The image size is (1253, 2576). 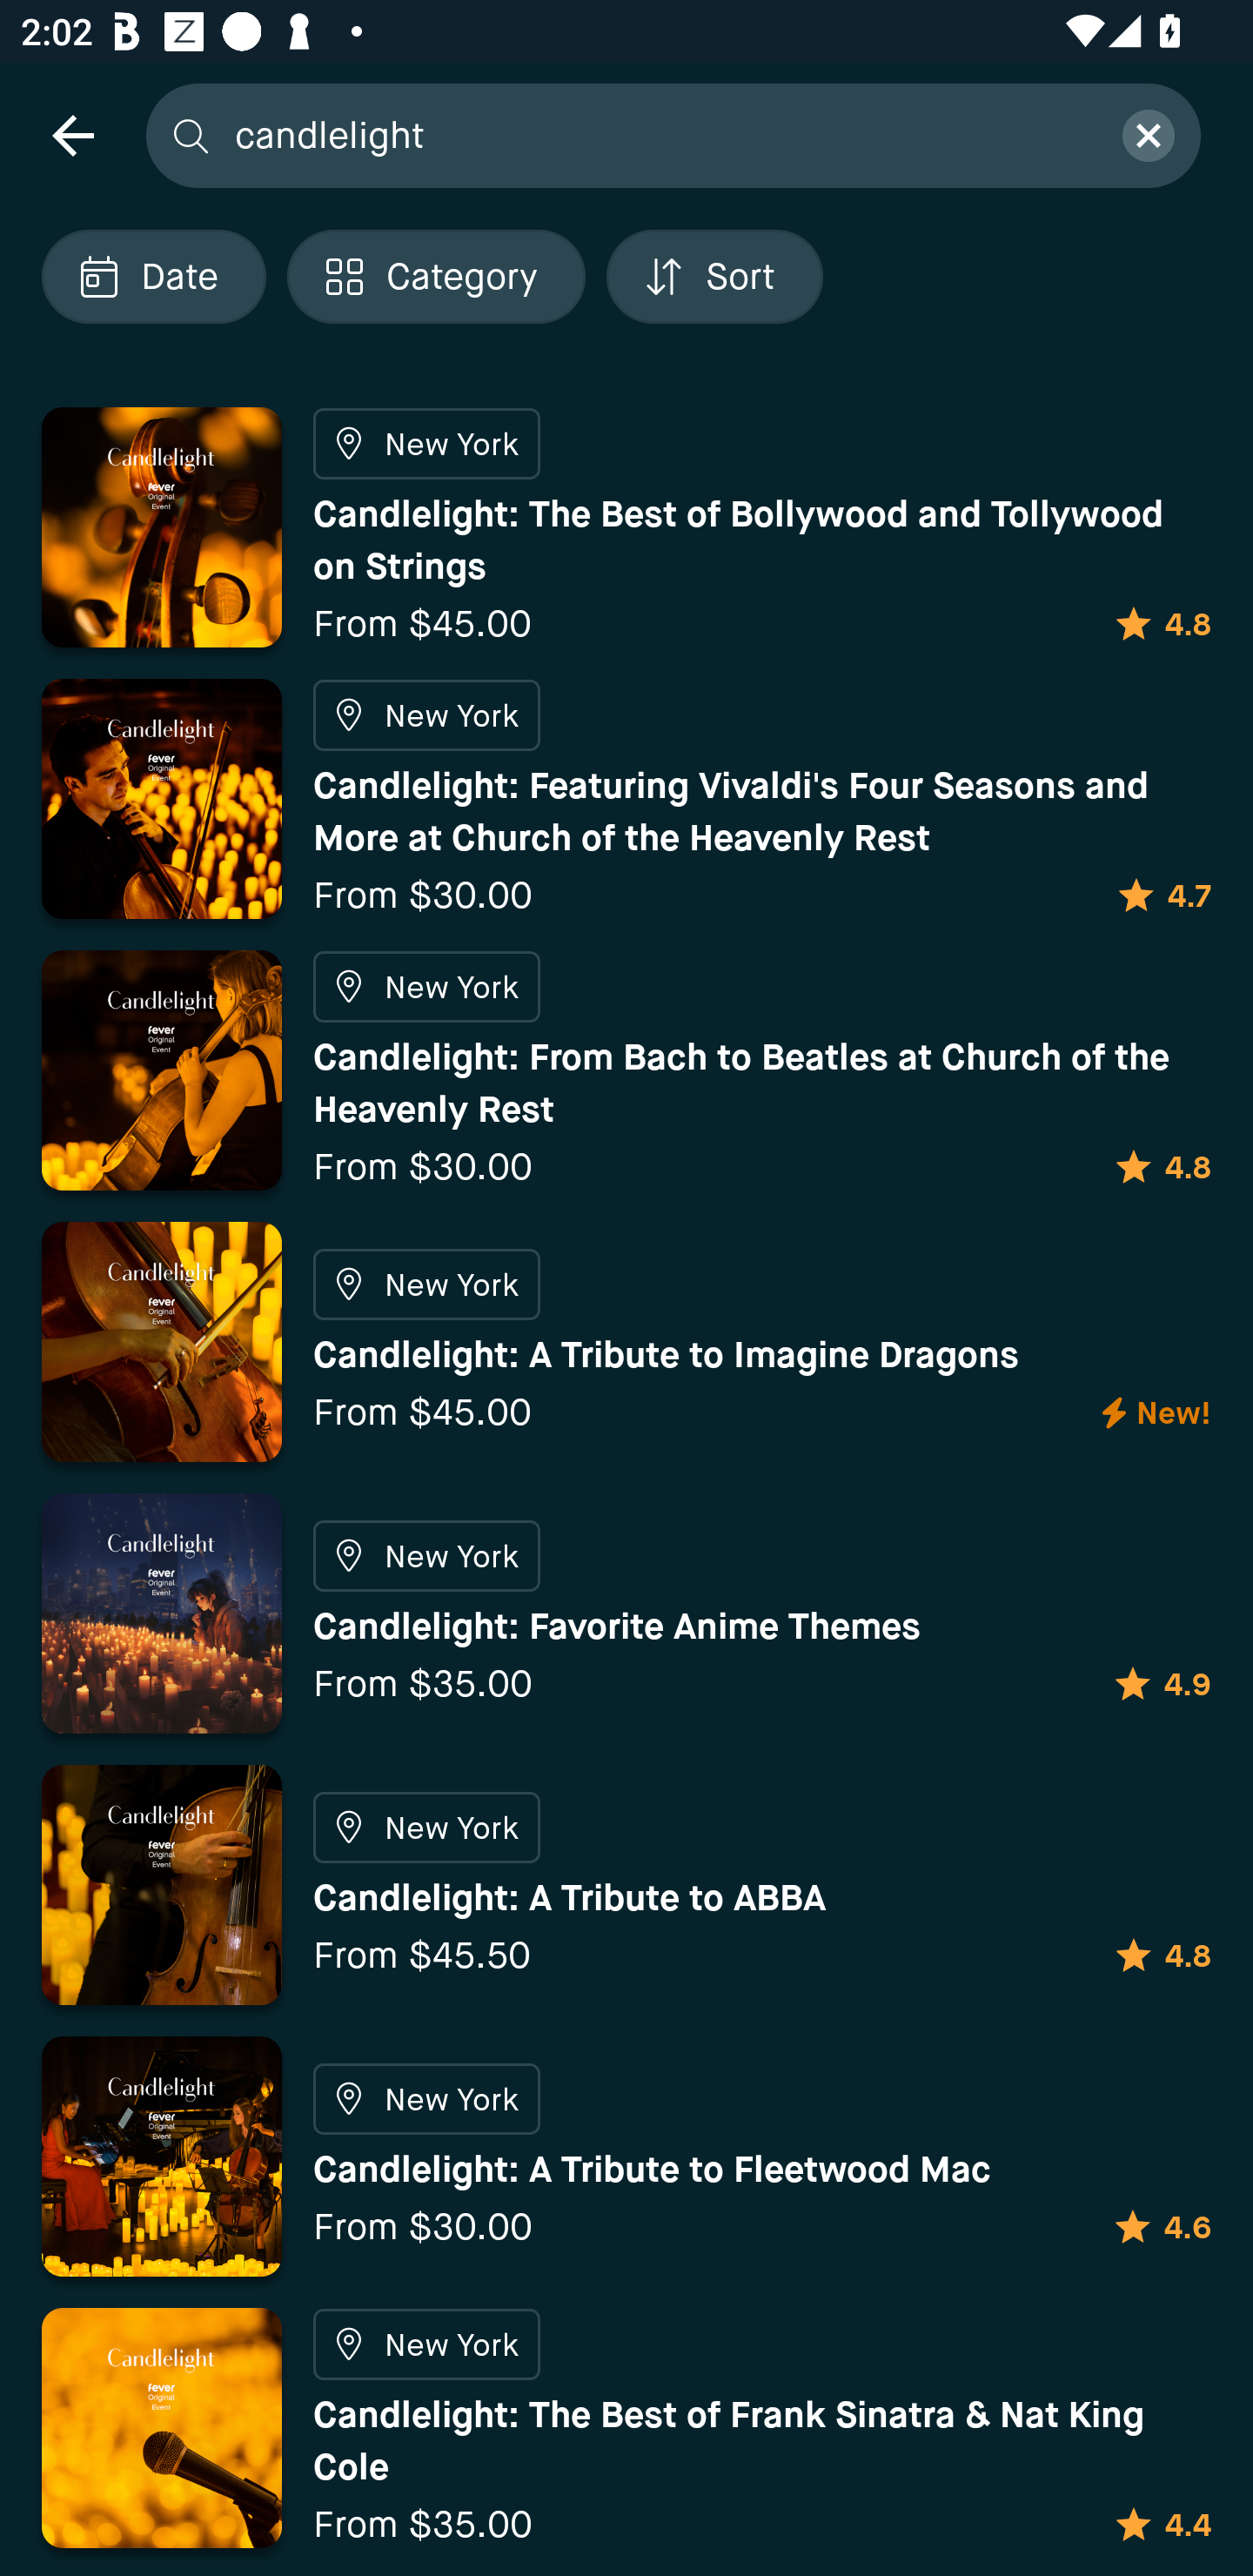 What do you see at coordinates (660, 134) in the screenshot?
I see `candlelight` at bounding box center [660, 134].